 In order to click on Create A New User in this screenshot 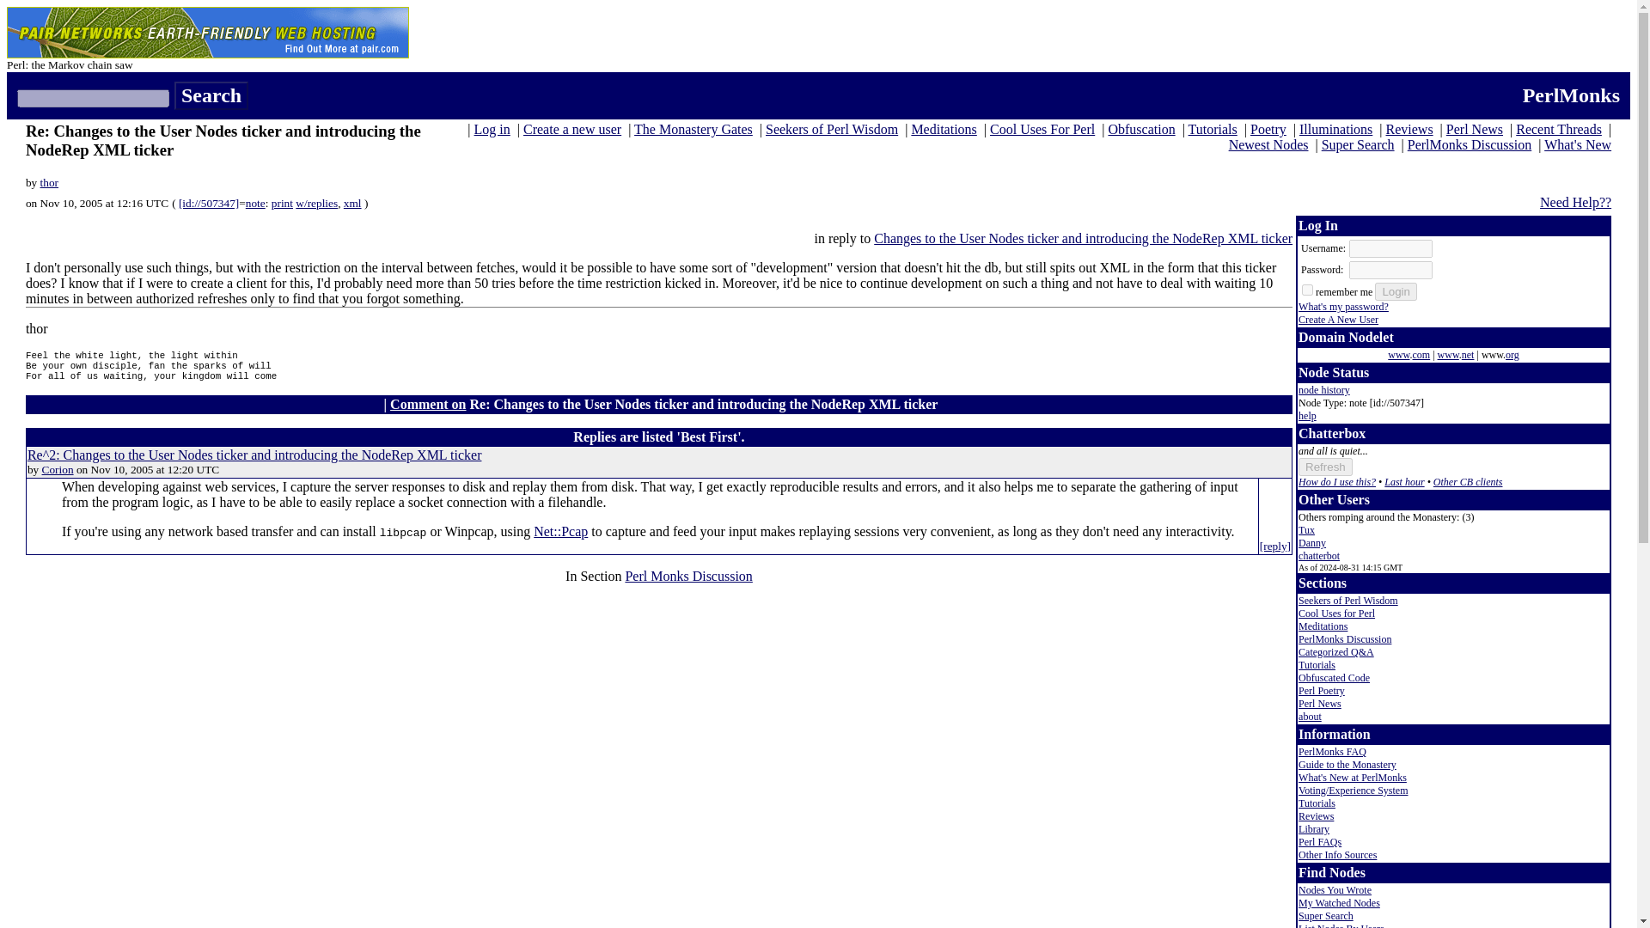, I will do `click(1338, 320)`.